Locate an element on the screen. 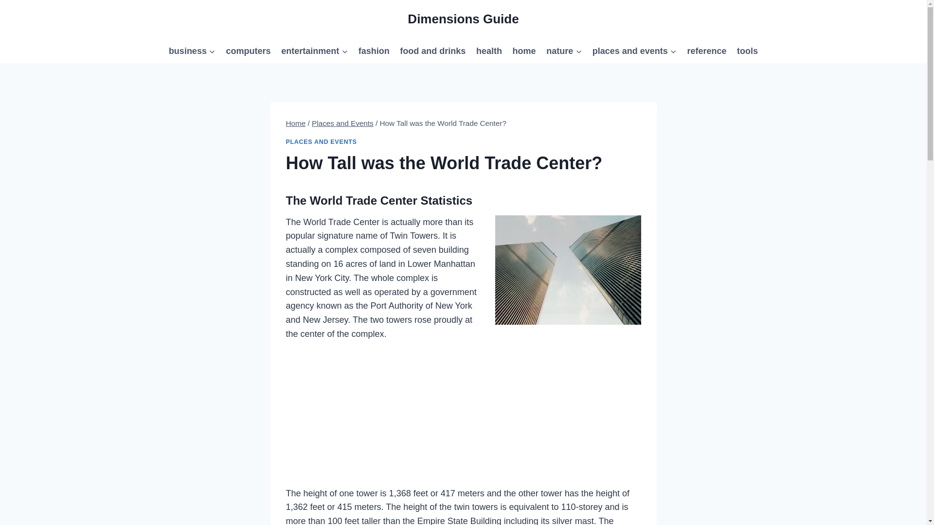 This screenshot has height=525, width=934. WorldTradeCenterTowersFromBelow is located at coordinates (568, 270).